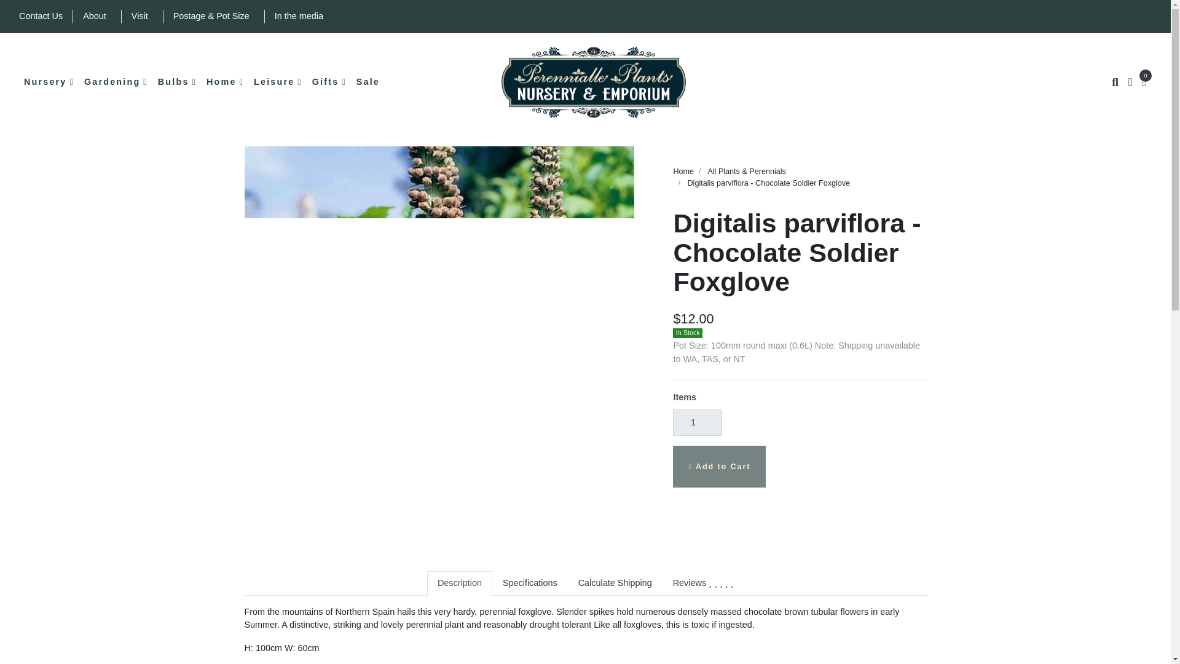  I want to click on Gardening, so click(116, 82).